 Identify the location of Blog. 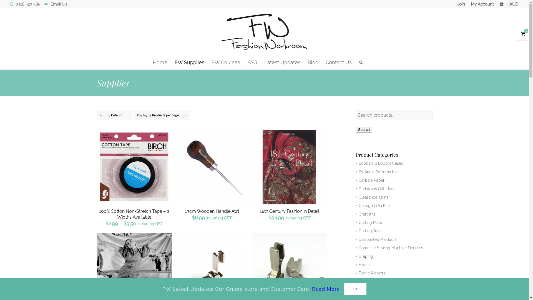
(313, 62).